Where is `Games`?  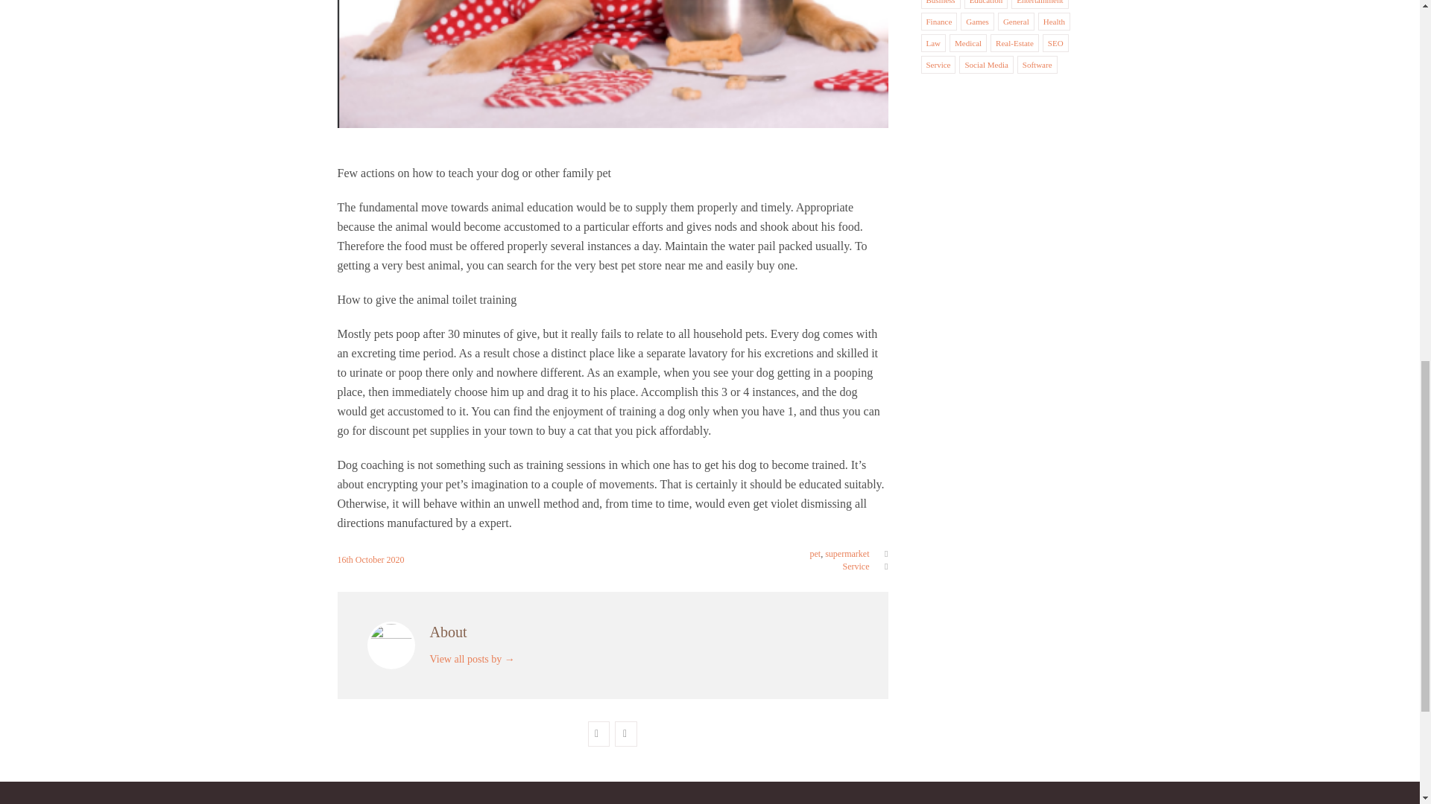
Games is located at coordinates (977, 21).